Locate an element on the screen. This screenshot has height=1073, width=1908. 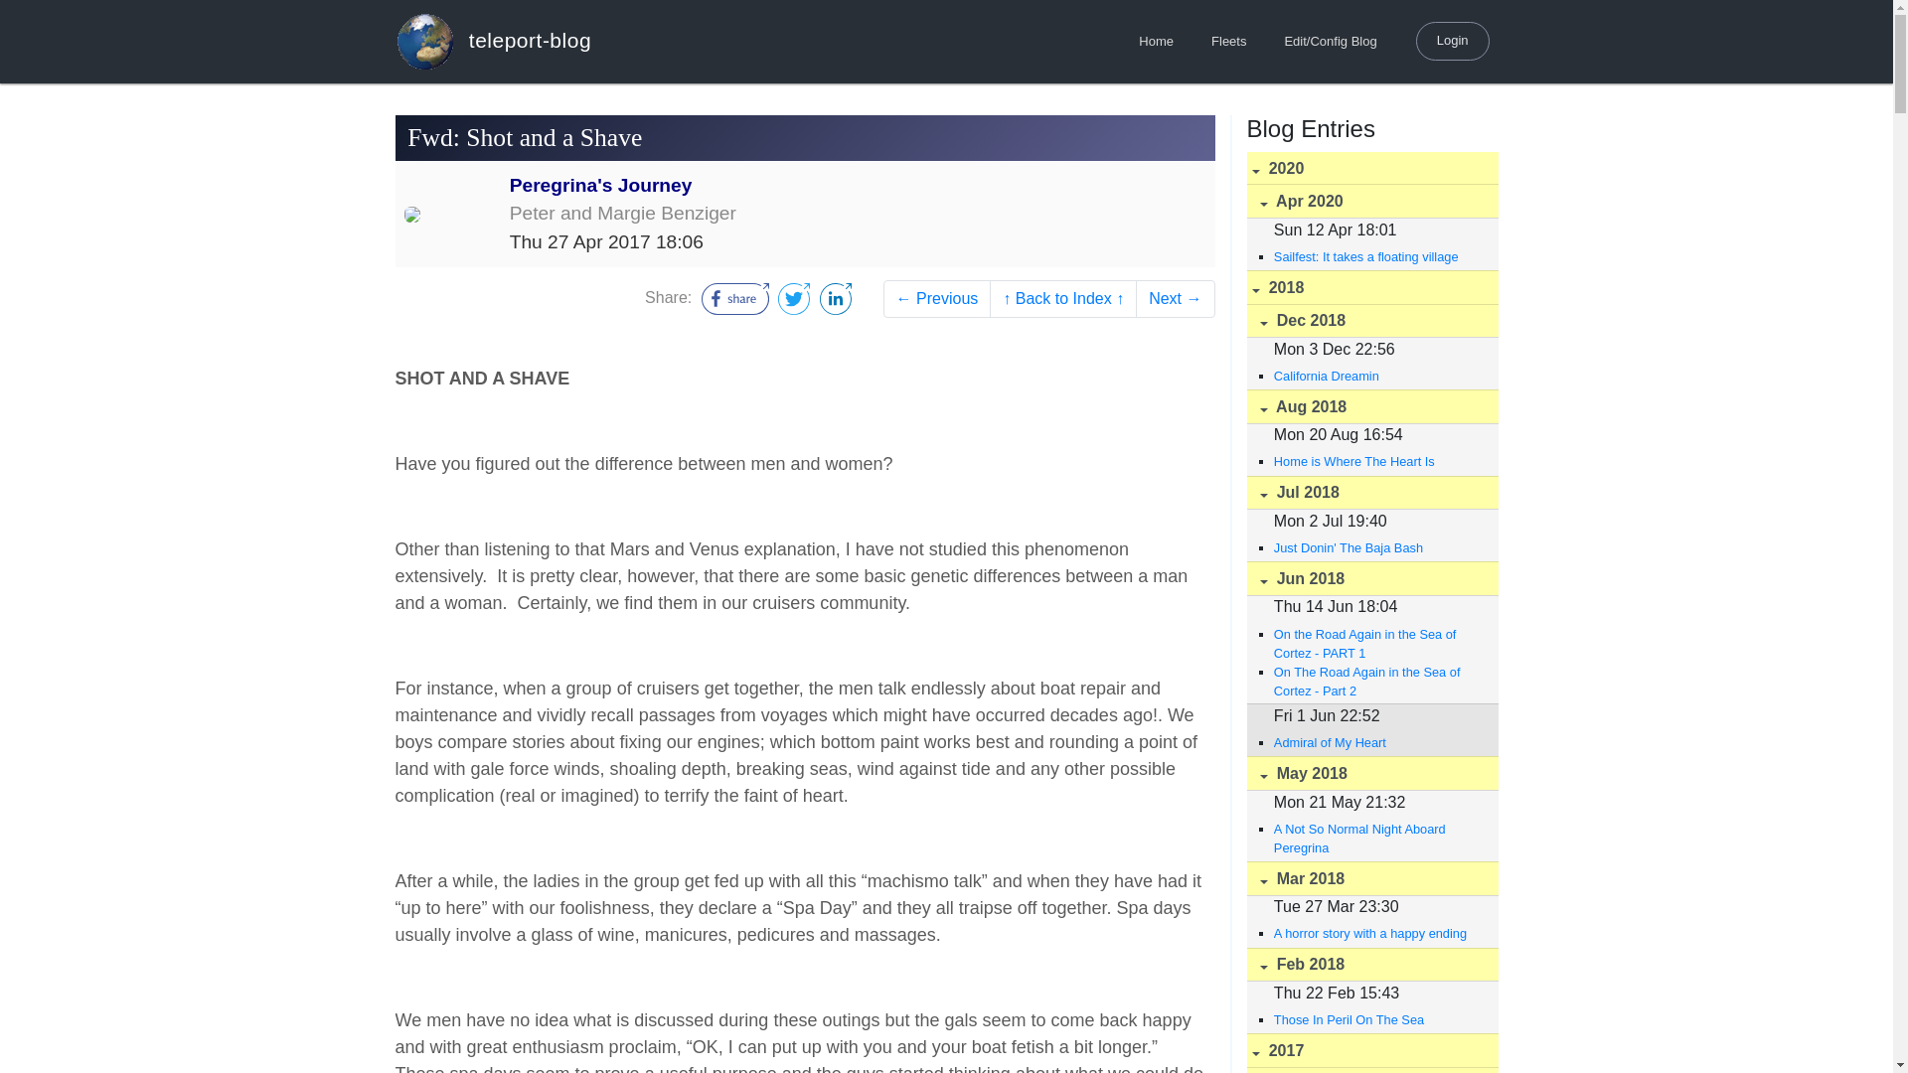
A Not So Normal Night Aboard Peregrina is located at coordinates (1376, 839).